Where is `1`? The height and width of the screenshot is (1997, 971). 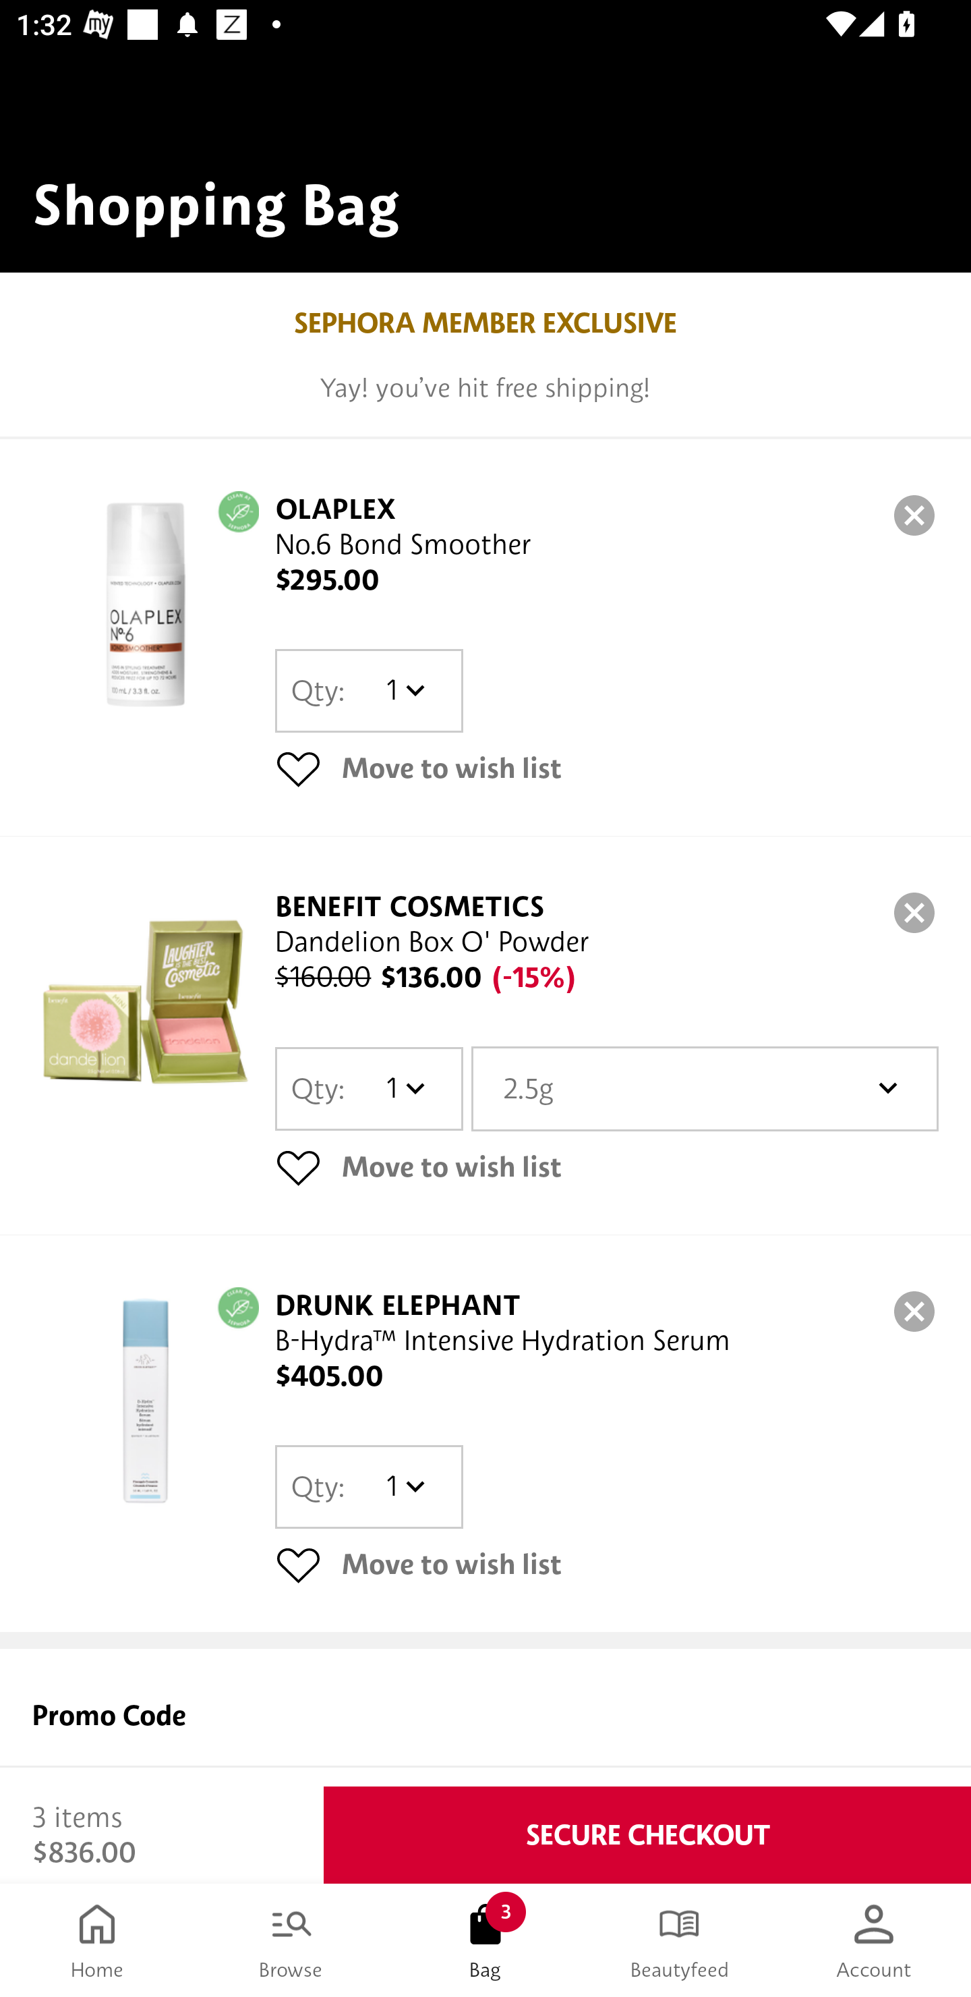
1 is located at coordinates (405, 1486).